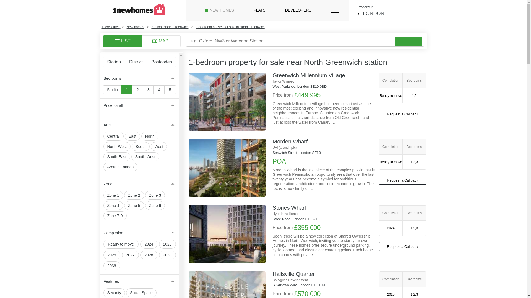 This screenshot has height=298, width=531. I want to click on NEW HOMES, so click(222, 10).